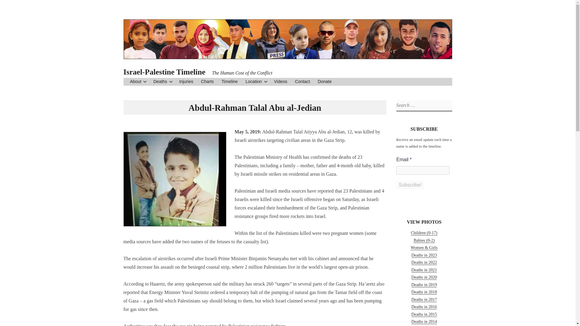 This screenshot has width=580, height=326. What do you see at coordinates (136, 81) in the screenshot?
I see `About` at bounding box center [136, 81].